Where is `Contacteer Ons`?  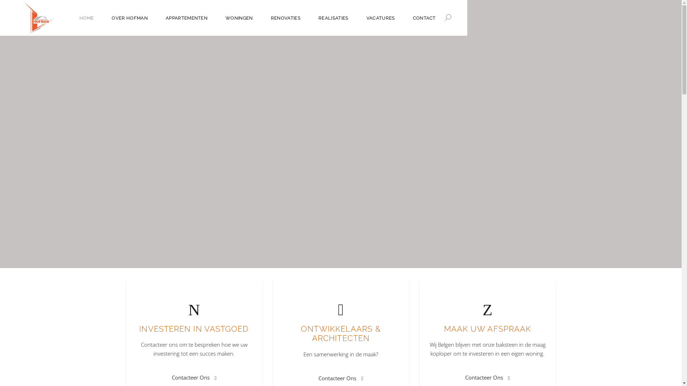 Contacteer Ons is located at coordinates (194, 377).